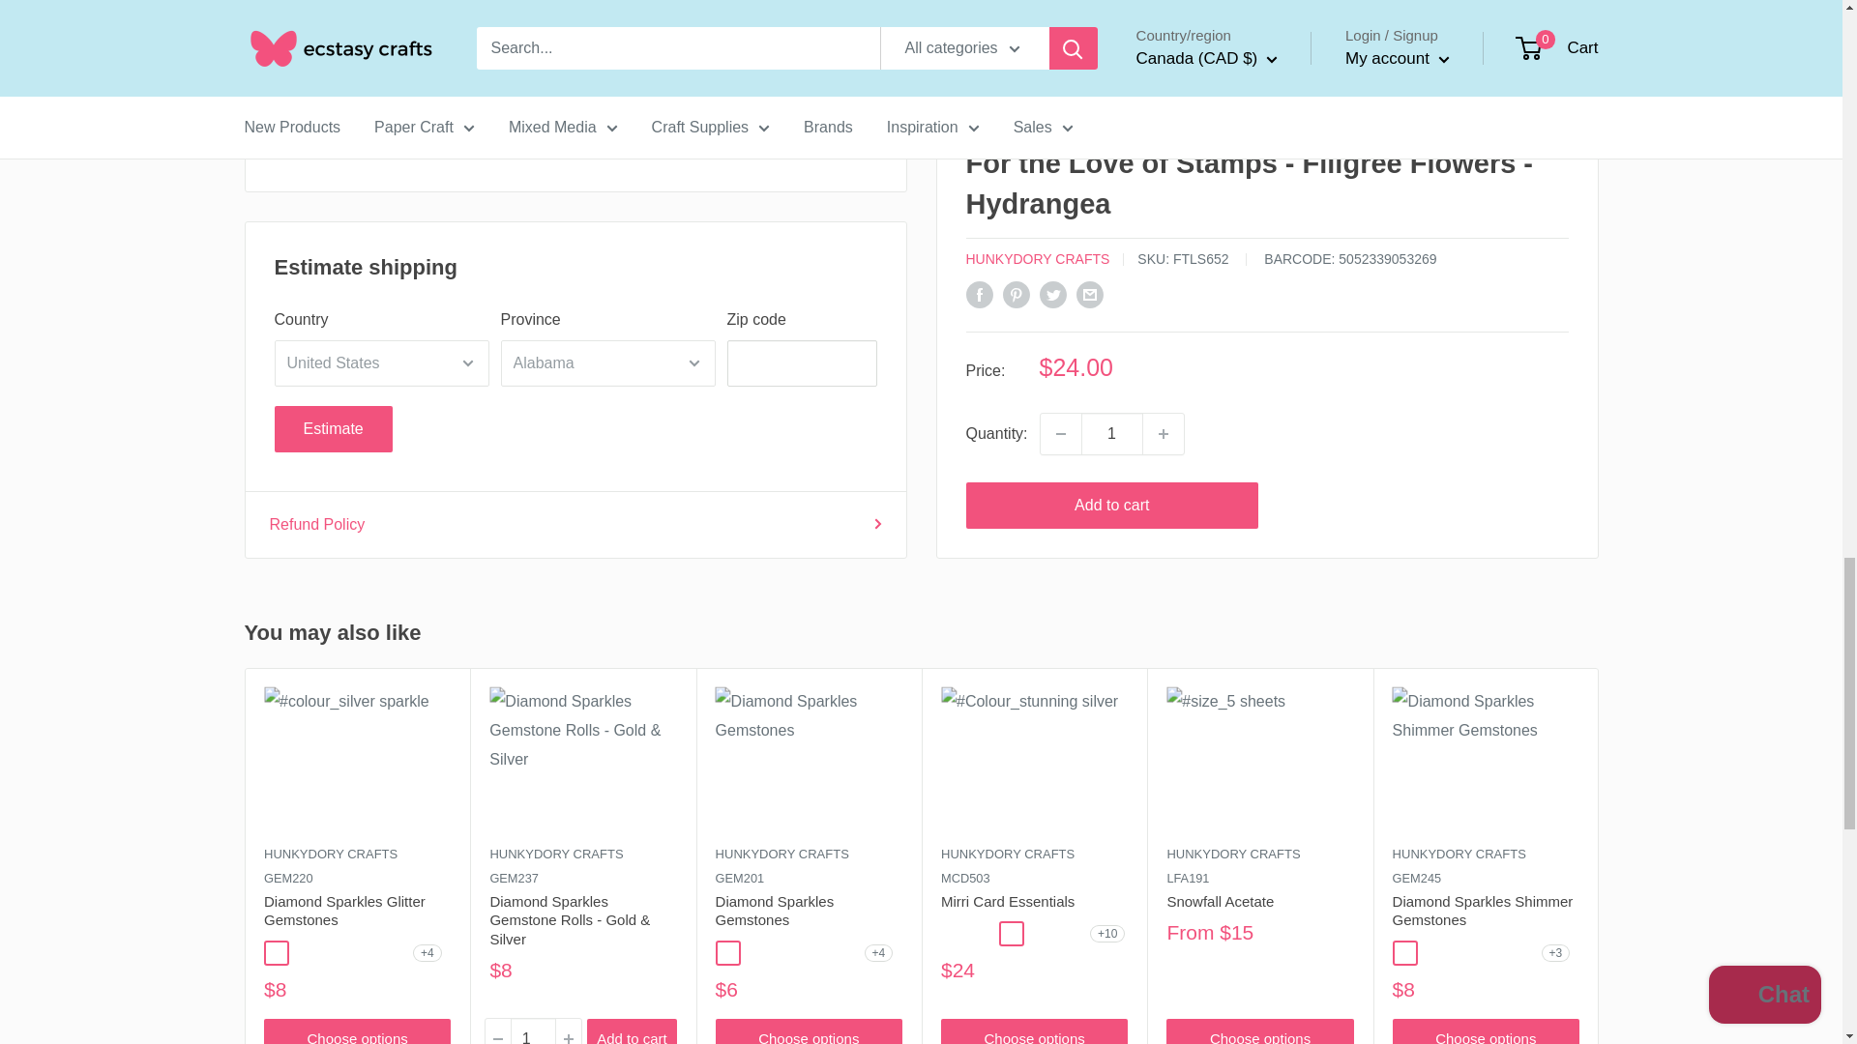 This screenshot has width=1857, height=1044. I want to click on Aurora Borealis, so click(727, 953).